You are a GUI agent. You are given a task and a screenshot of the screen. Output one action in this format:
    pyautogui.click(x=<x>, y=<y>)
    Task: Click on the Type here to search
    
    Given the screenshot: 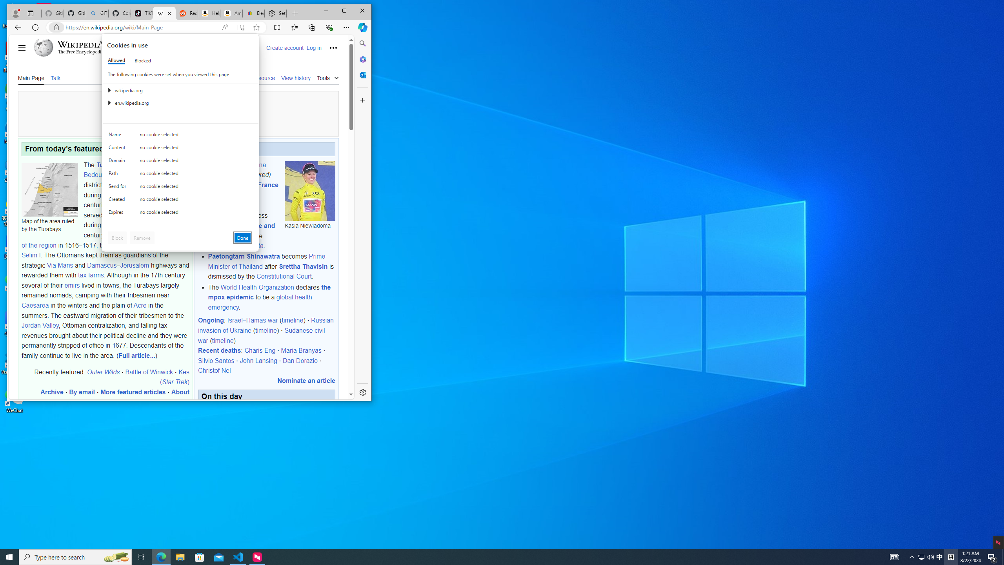 What is the action you would take?
    pyautogui.click(x=75, y=557)
    